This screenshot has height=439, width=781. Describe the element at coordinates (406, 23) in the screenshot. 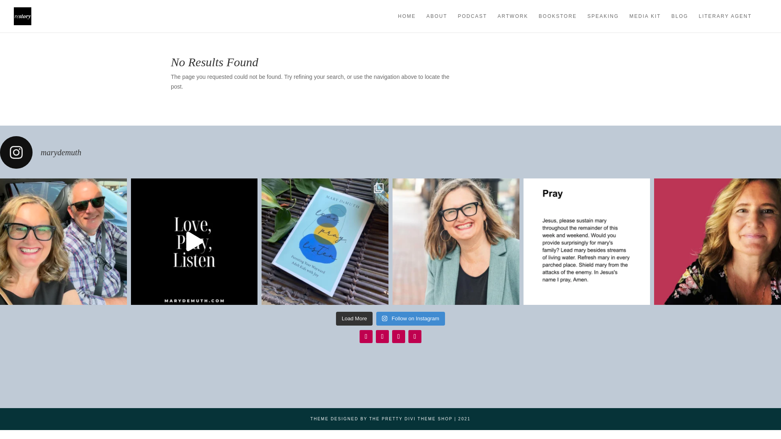

I see `HOME` at that location.